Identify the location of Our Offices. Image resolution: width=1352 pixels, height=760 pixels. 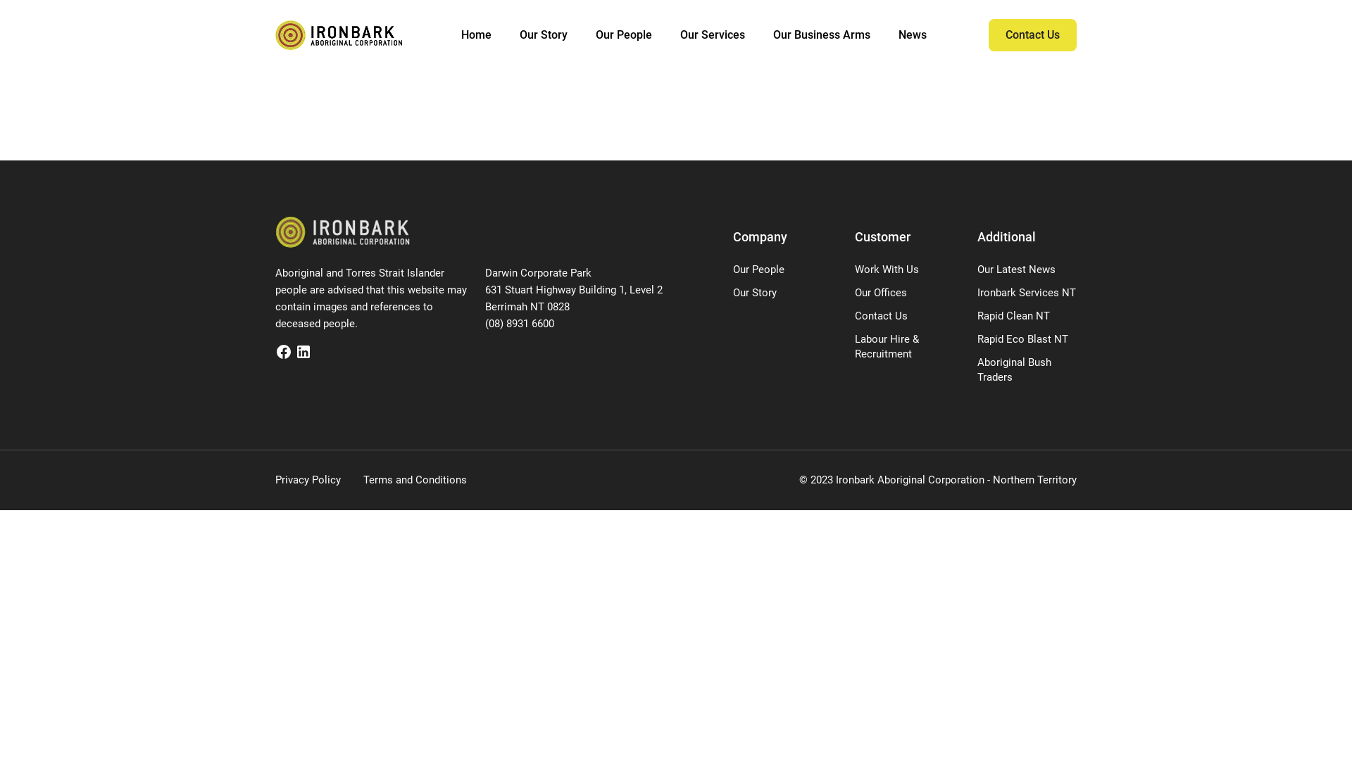
(881, 293).